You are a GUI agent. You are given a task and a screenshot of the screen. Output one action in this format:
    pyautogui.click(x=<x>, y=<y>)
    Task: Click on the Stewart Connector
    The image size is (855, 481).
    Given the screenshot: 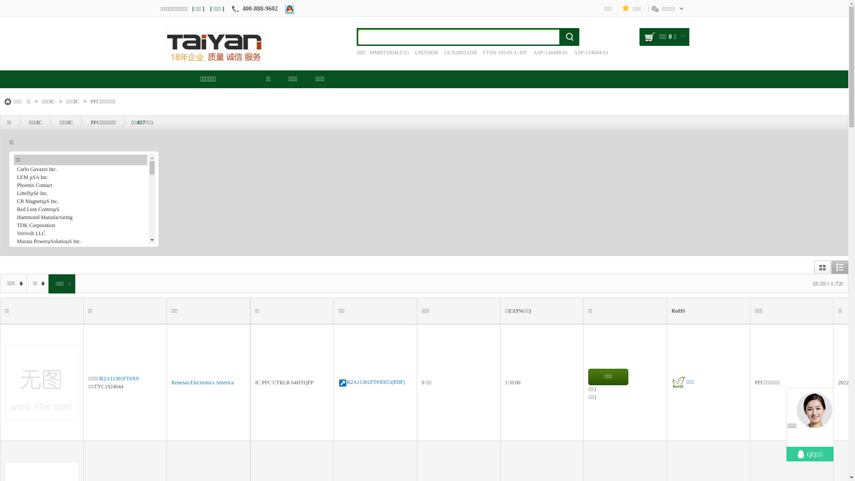 What is the action you would take?
    pyautogui.click(x=81, y=474)
    